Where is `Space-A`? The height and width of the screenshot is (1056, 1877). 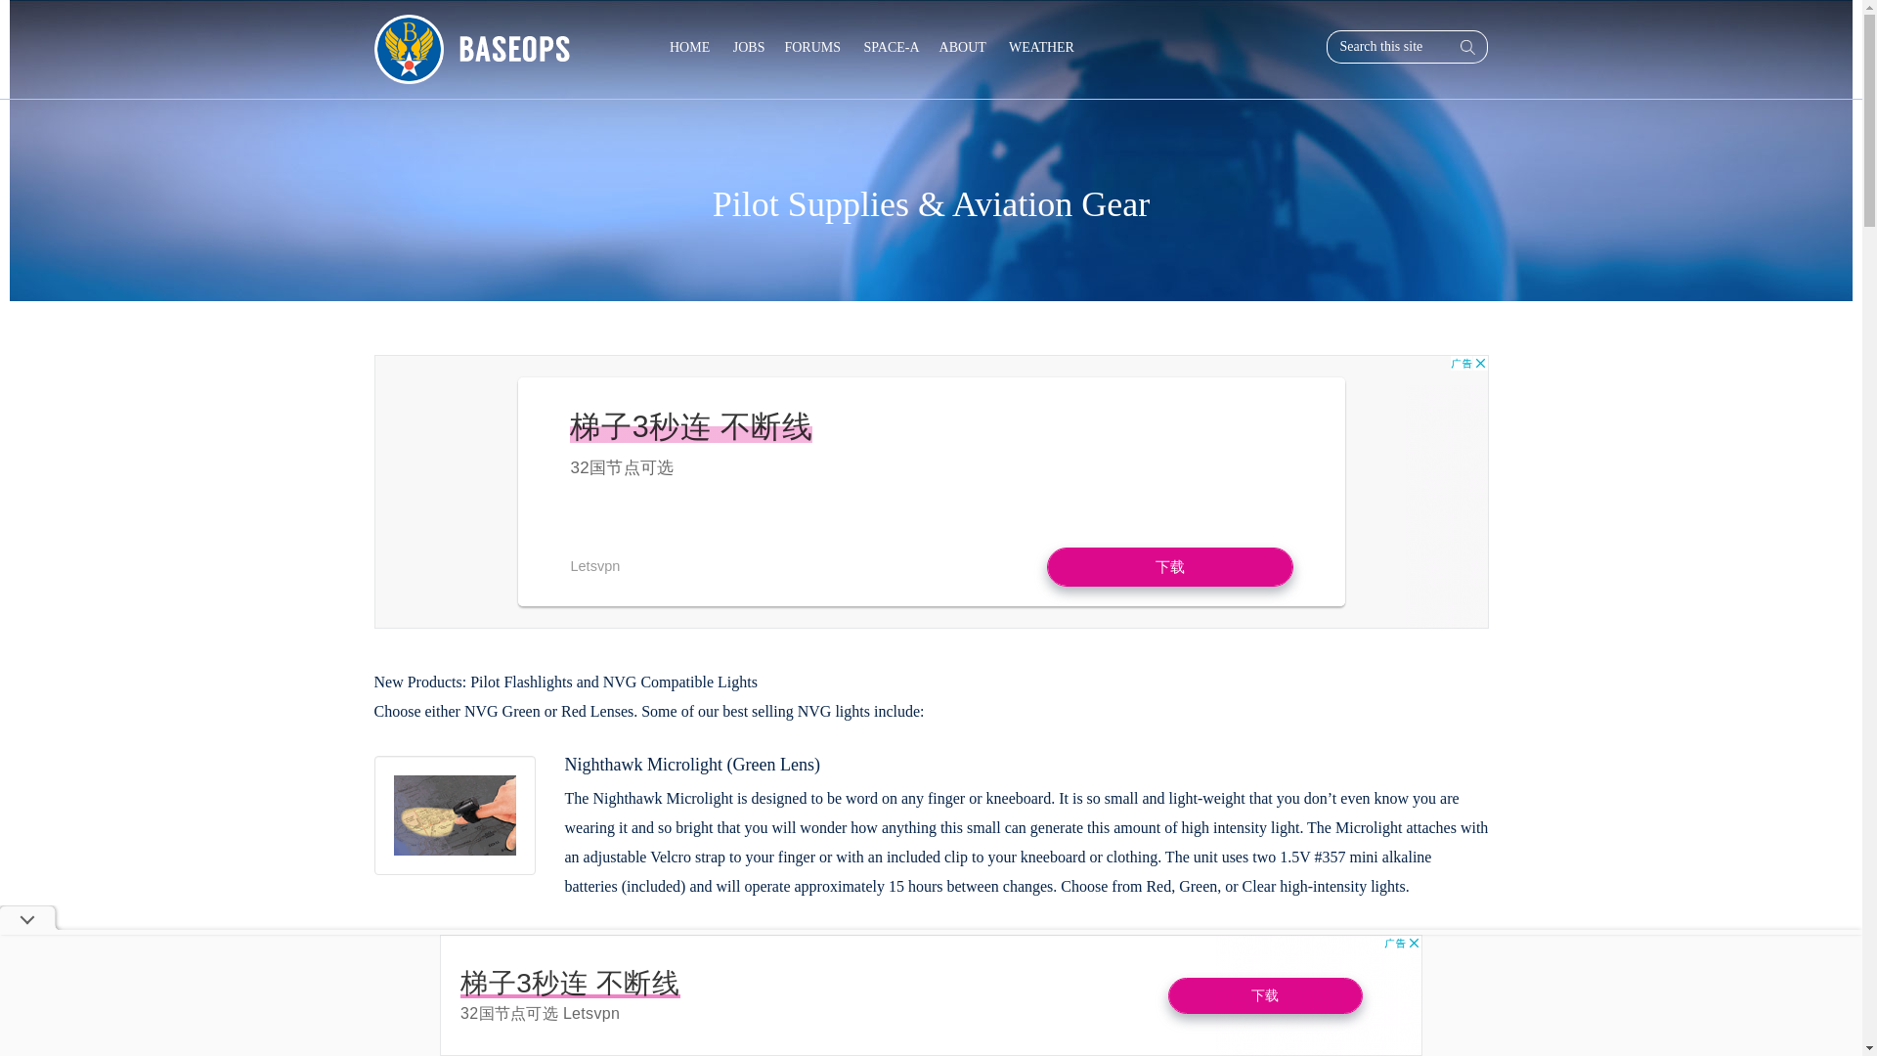 Space-A is located at coordinates (890, 47).